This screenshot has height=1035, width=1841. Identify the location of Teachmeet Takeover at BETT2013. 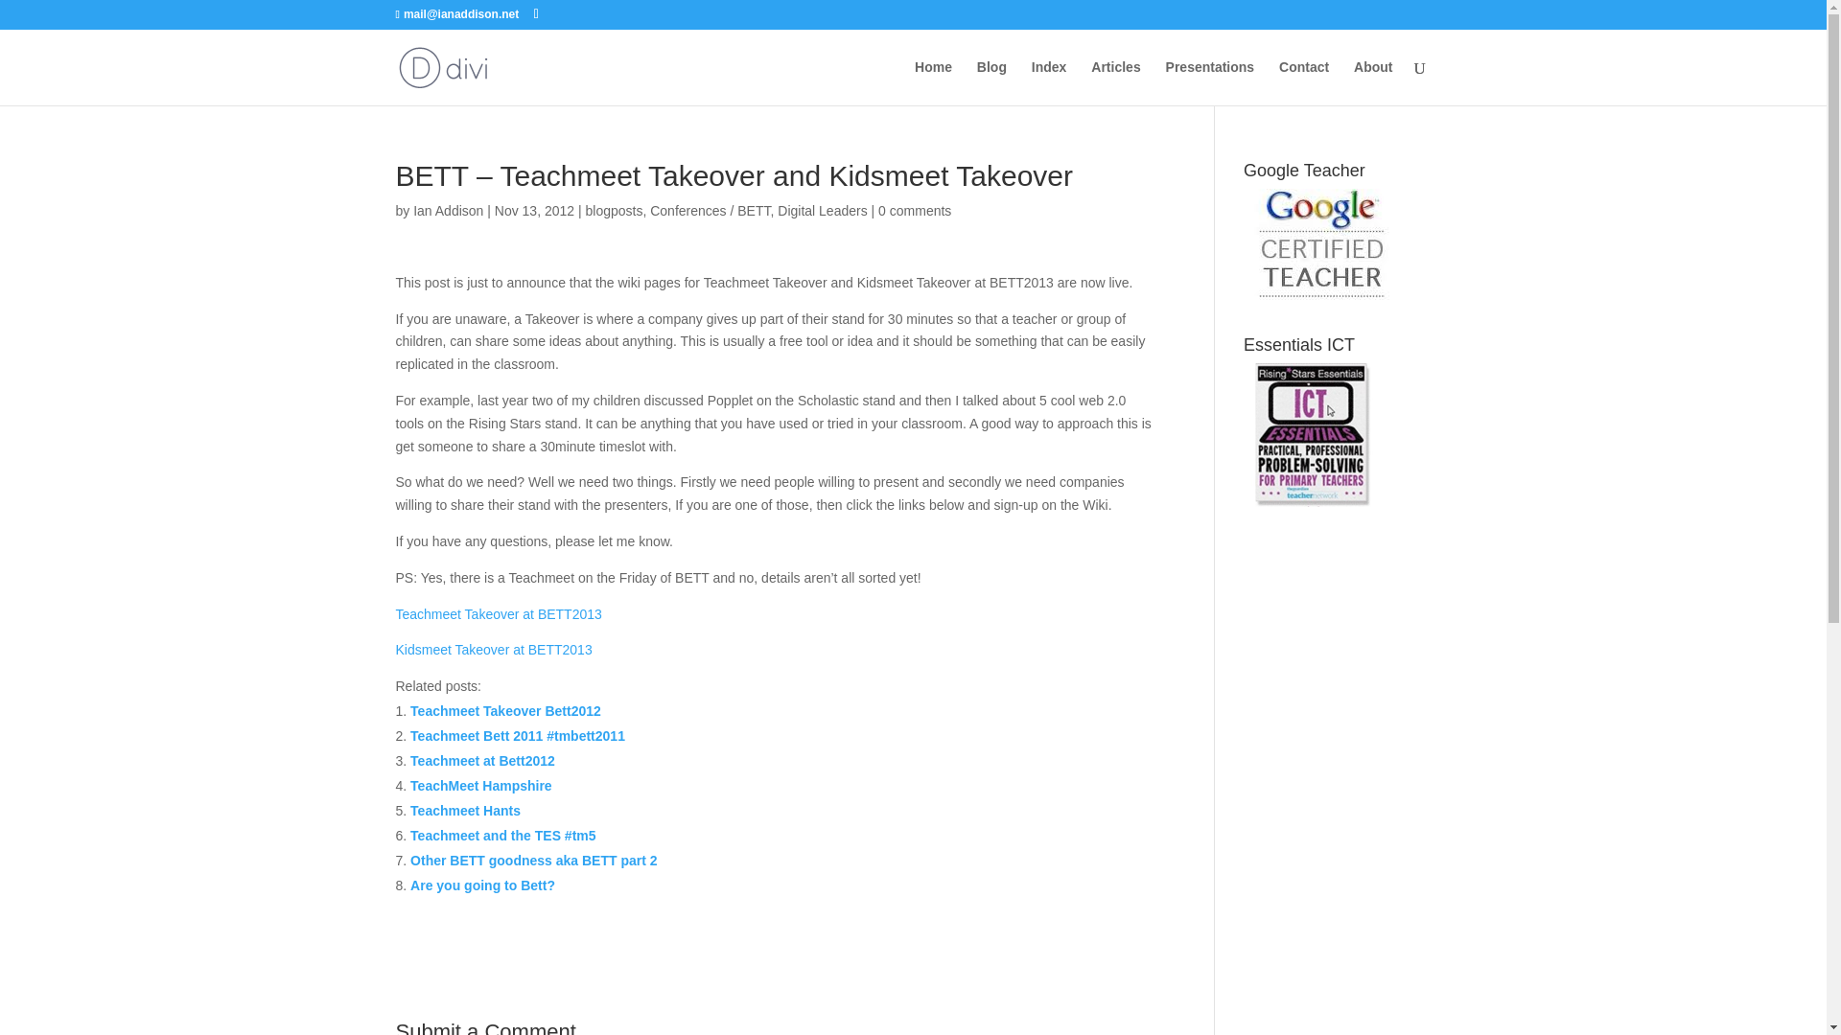
(499, 613).